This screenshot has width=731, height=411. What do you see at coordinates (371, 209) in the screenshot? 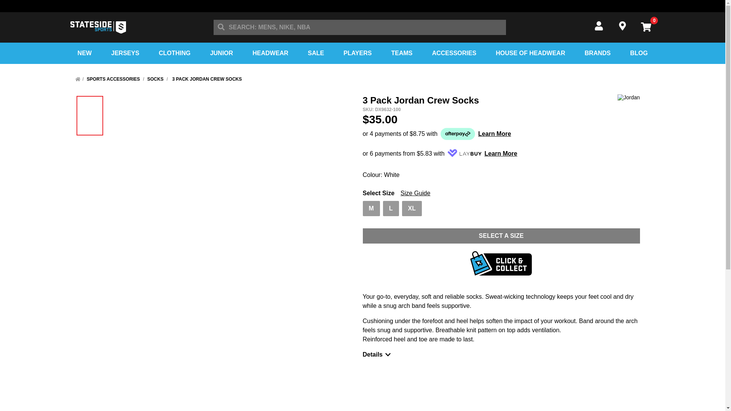
I see `In stock` at bounding box center [371, 209].